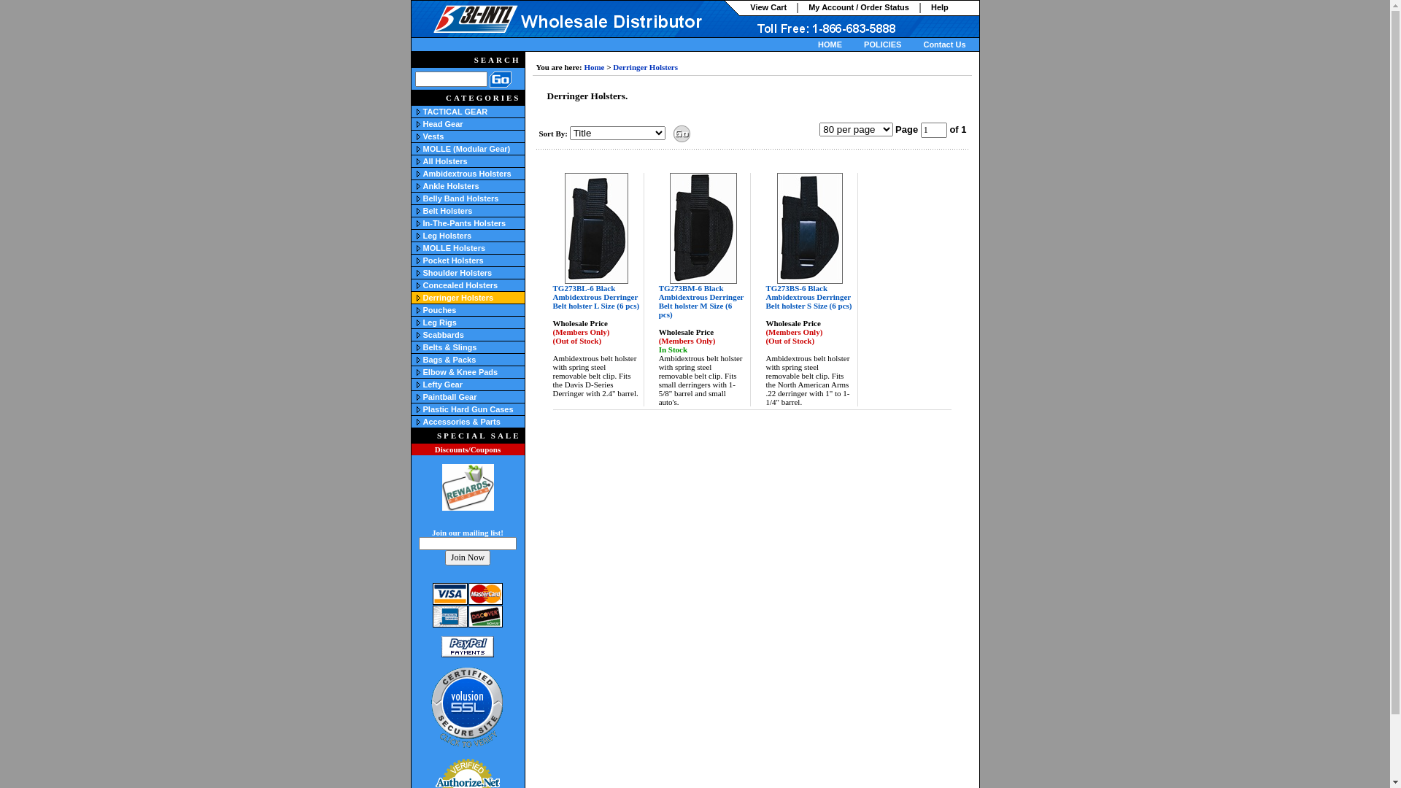 This screenshot has width=1401, height=788. I want to click on Elbow & Knee Pads, so click(474, 372).